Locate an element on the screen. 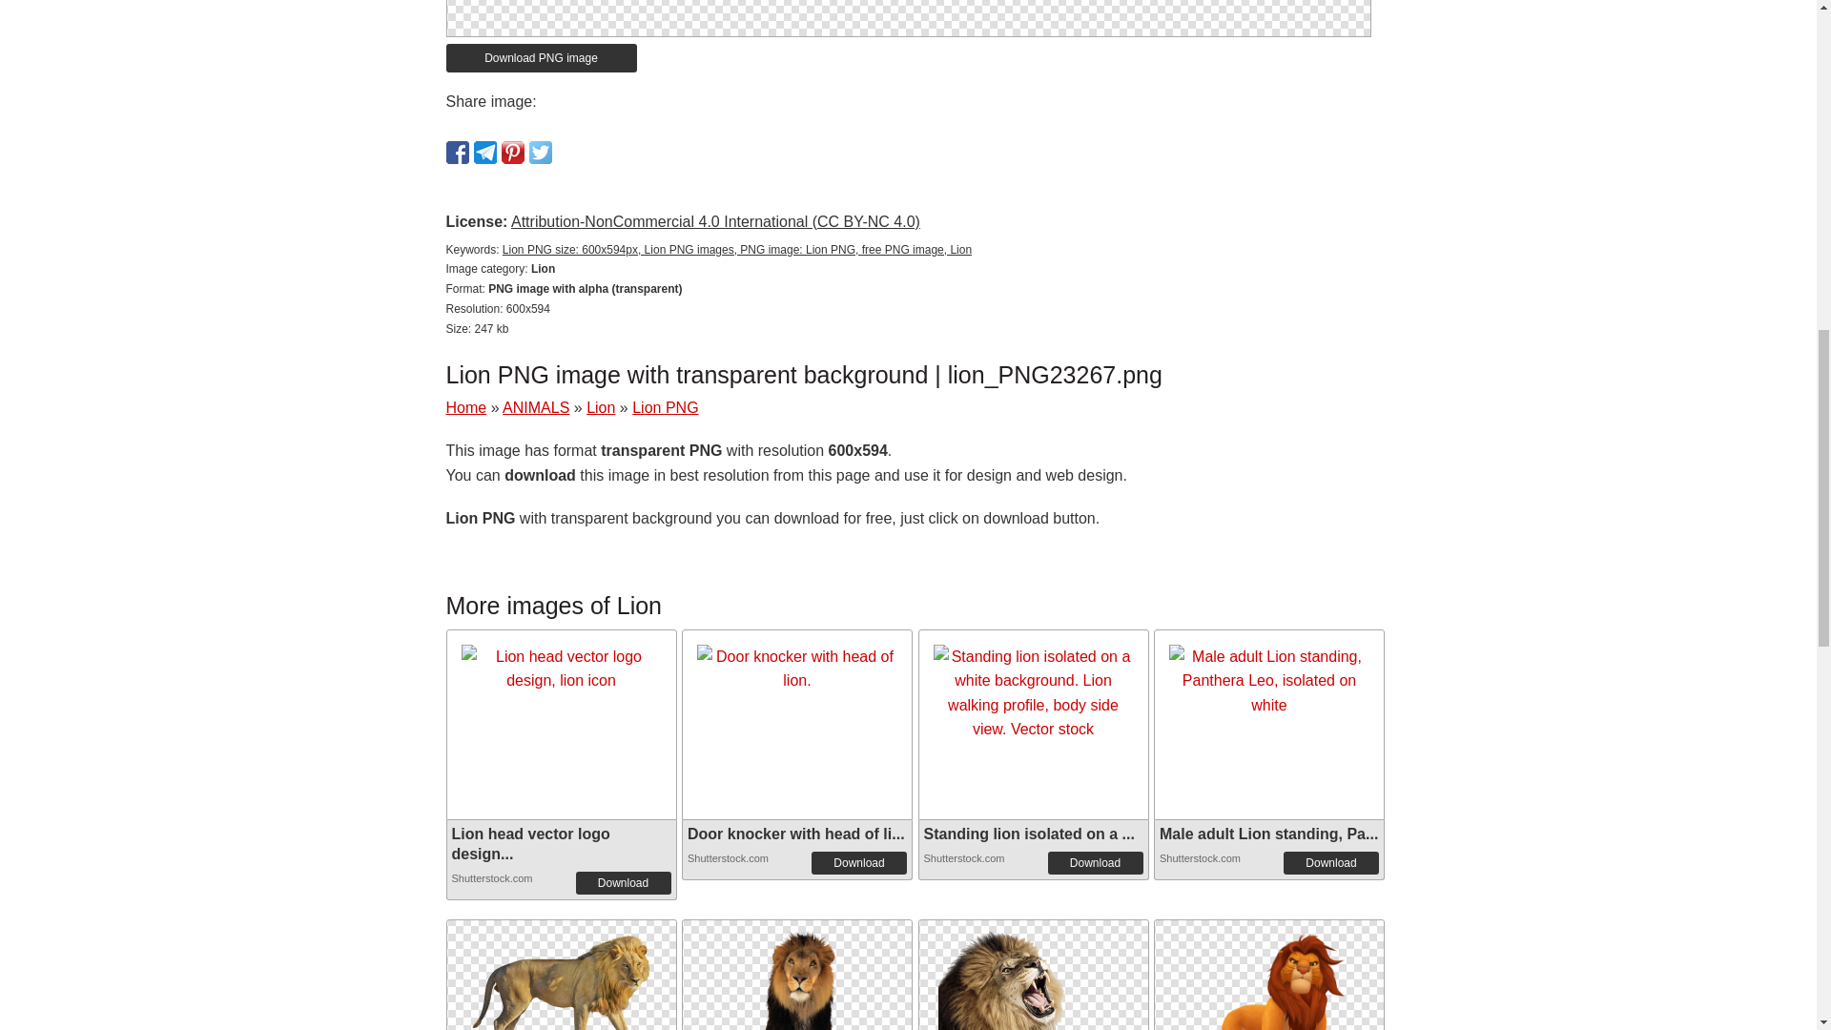  Pin is located at coordinates (513, 152).